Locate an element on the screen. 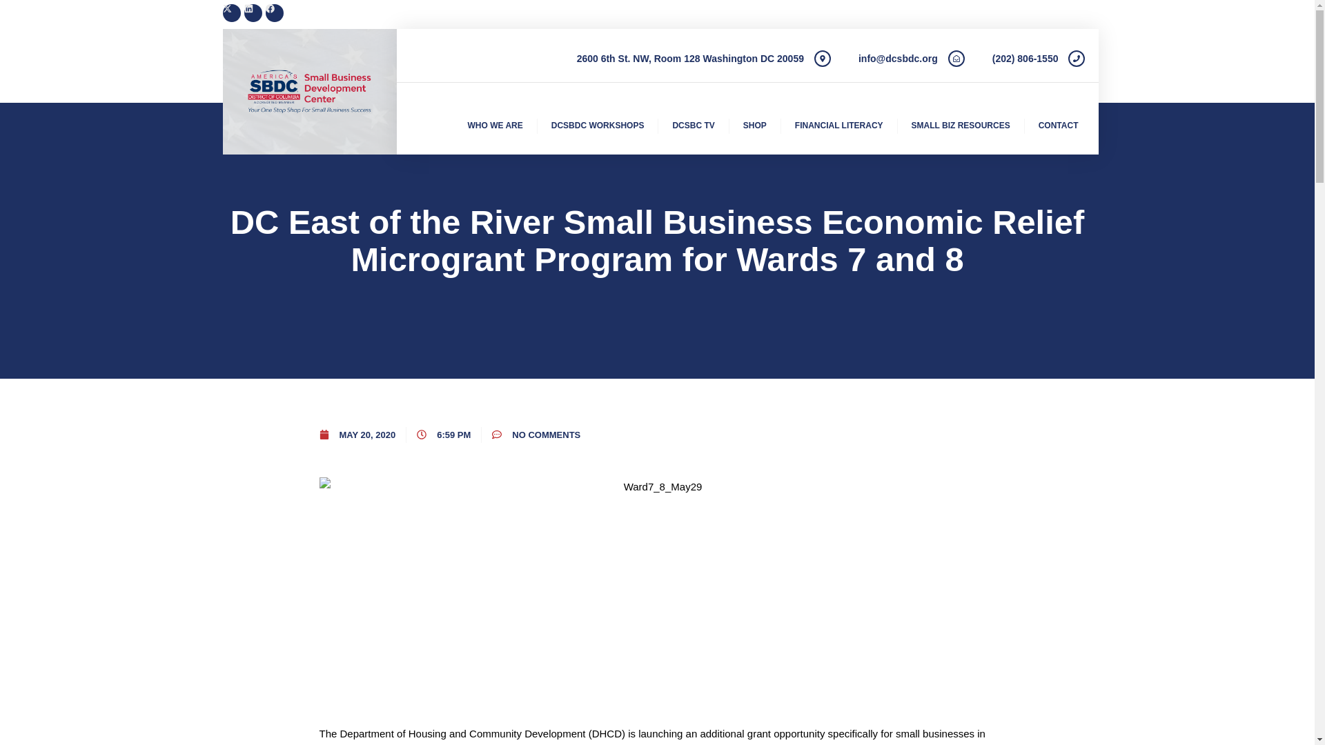 Image resolution: width=1325 pixels, height=745 pixels. NO COMMENTS is located at coordinates (536, 435).